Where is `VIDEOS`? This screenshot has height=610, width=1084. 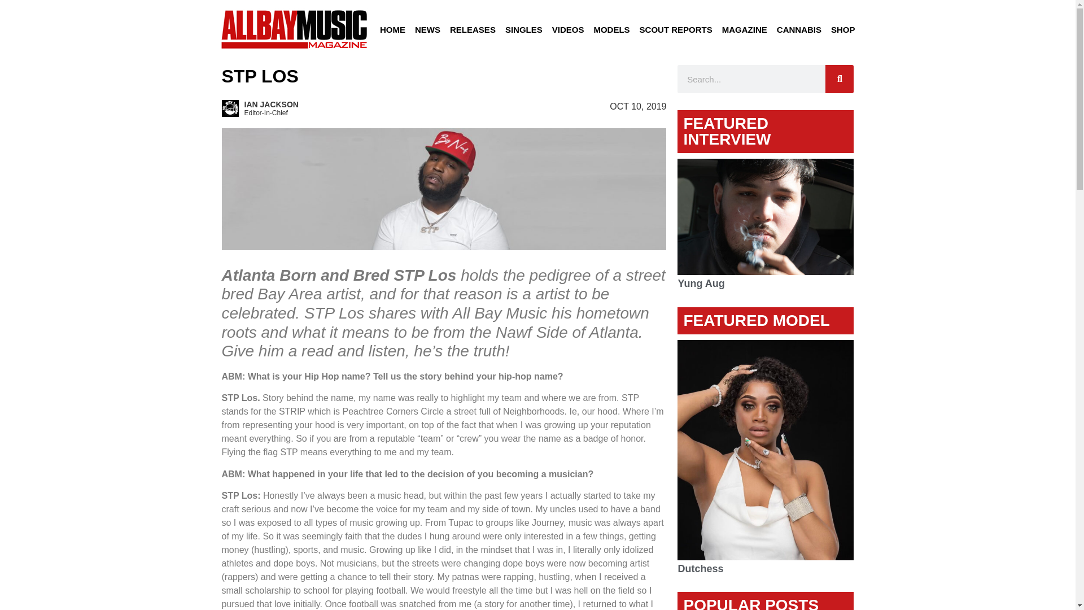
VIDEOS is located at coordinates (568, 29).